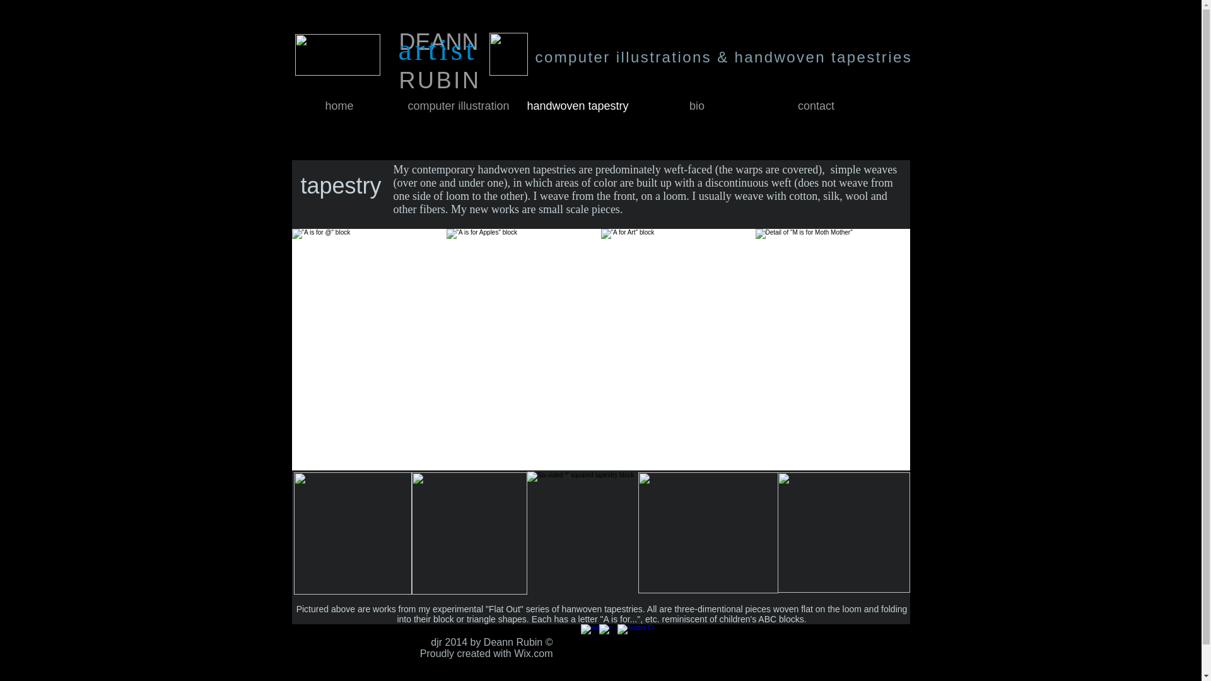  Describe the element at coordinates (532, 653) in the screenshot. I see `Wix.com` at that location.